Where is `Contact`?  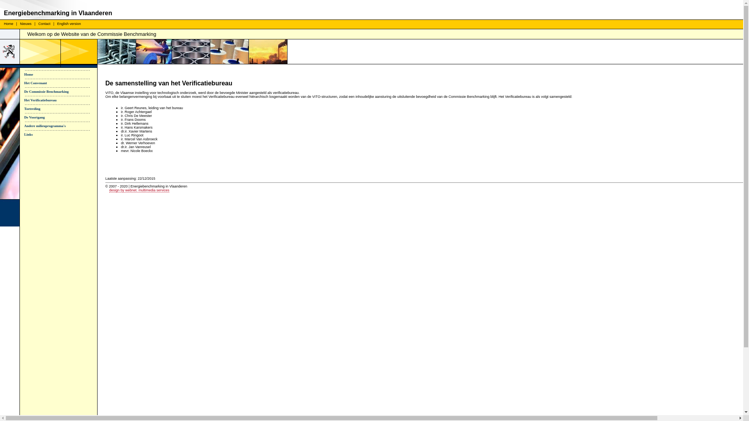 Contact is located at coordinates (44, 24).